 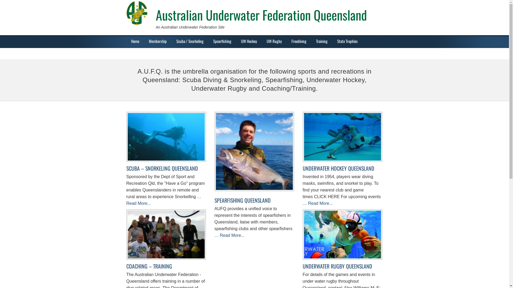 I want to click on Read More..., so click(x=138, y=203).